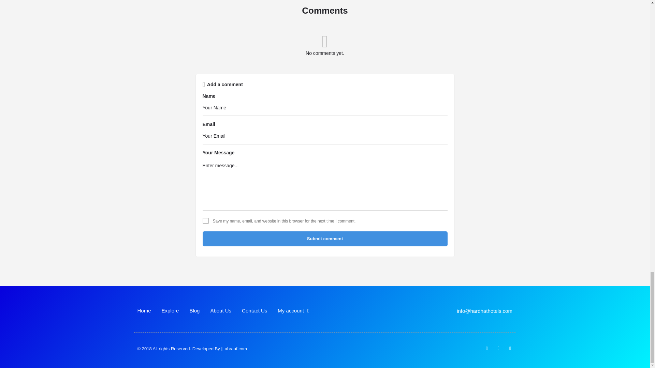  What do you see at coordinates (254, 311) in the screenshot?
I see `Contact Us` at bounding box center [254, 311].